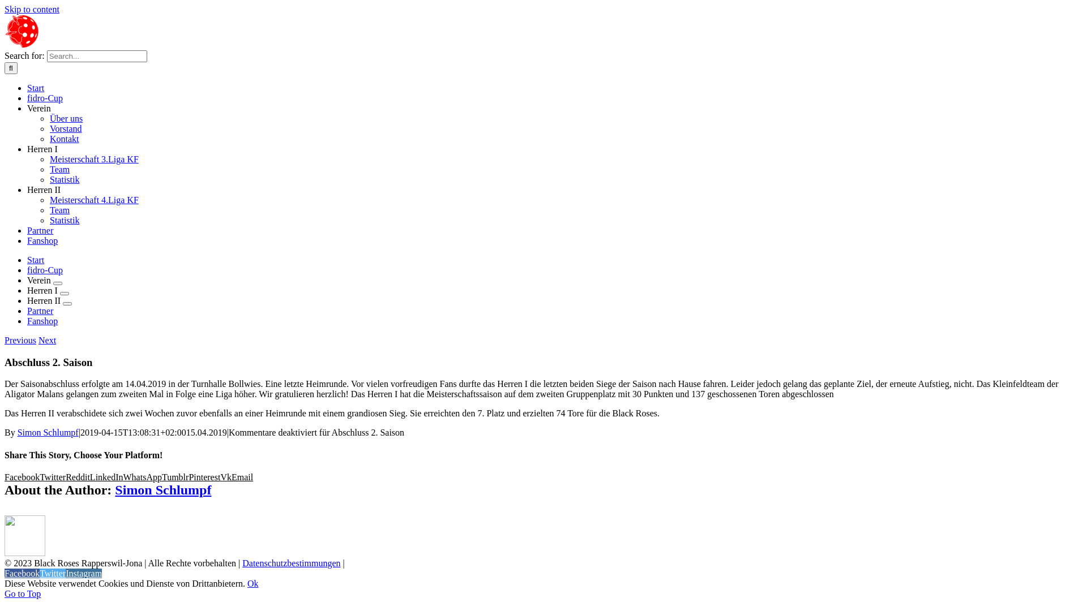 Image resolution: width=1087 pixels, height=611 pixels. Describe the element at coordinates (59, 210) in the screenshot. I see `Team` at that location.